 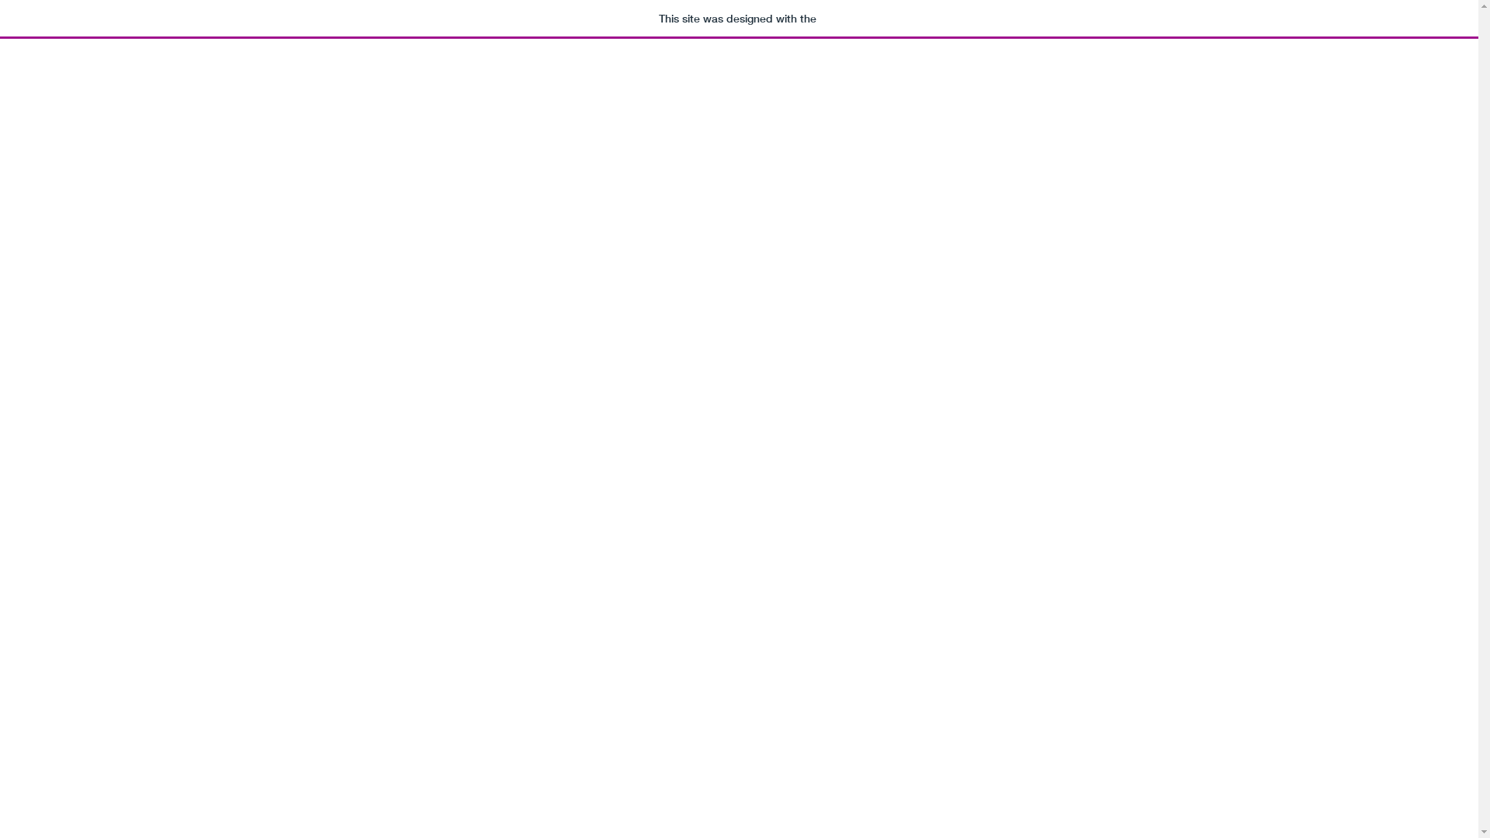 I want to click on This site was designed with the, so click(x=739, y=19).